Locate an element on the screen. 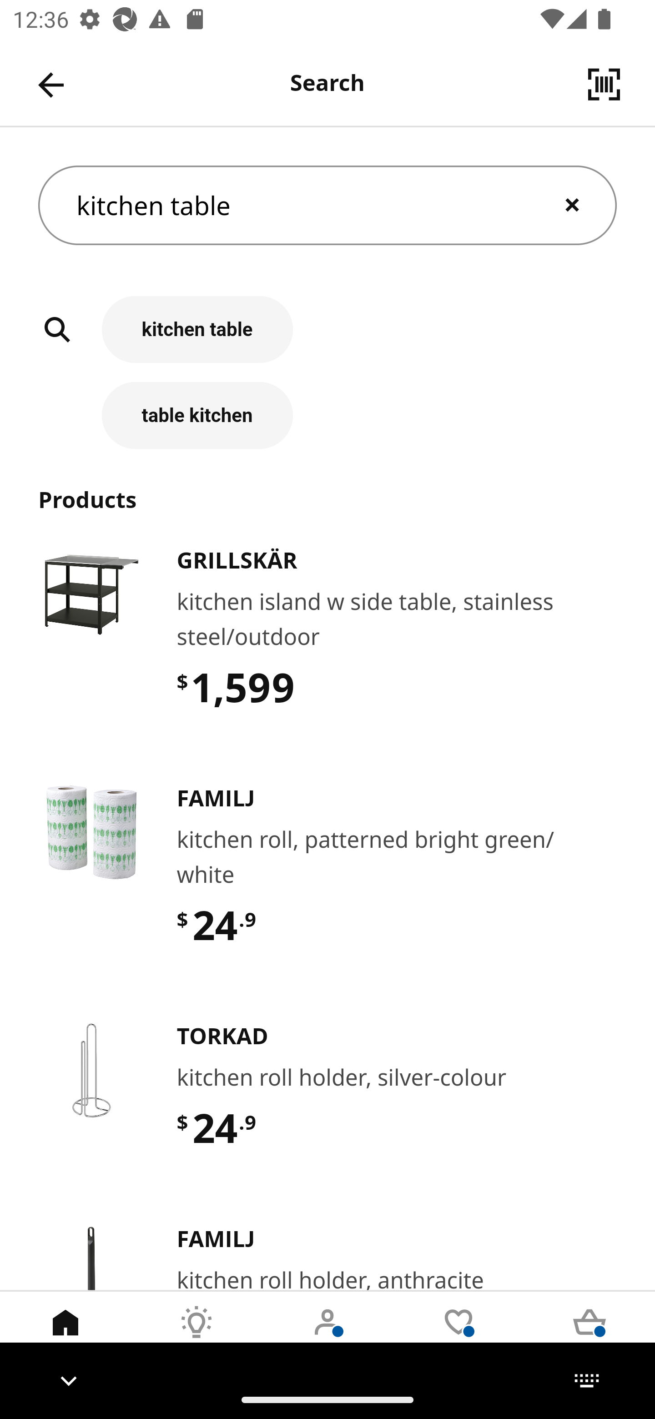  Inspirations
Tab 2 of 5 is located at coordinates (196, 1336).